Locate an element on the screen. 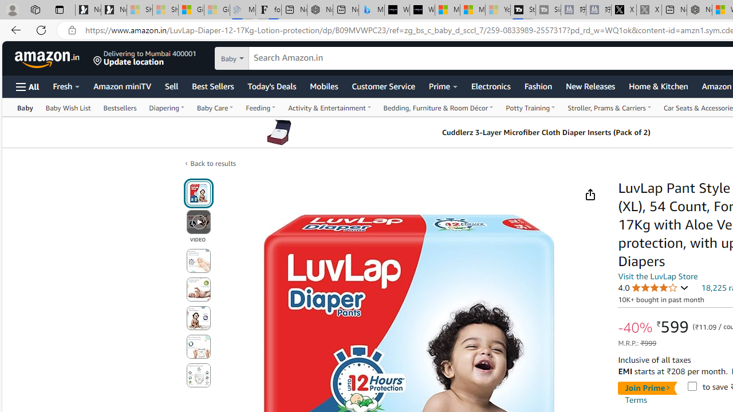 The image size is (733, 412). X - Sleeping is located at coordinates (649, 10).